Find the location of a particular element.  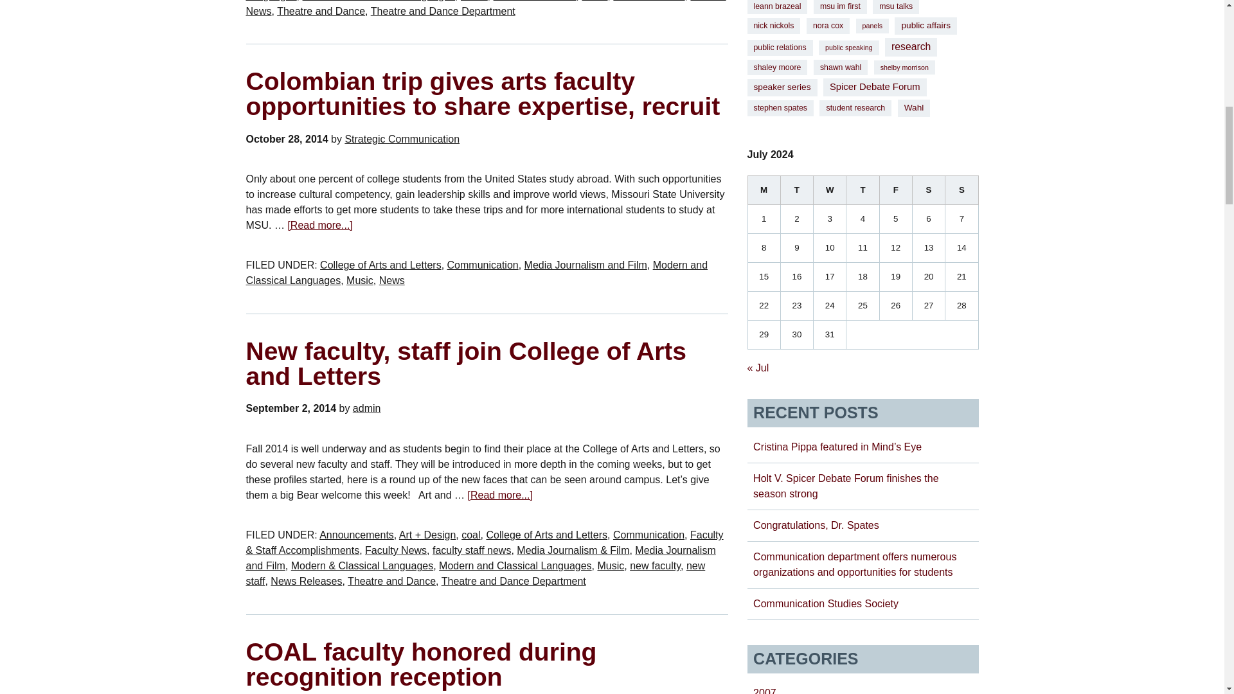

Thursday is located at coordinates (863, 190).